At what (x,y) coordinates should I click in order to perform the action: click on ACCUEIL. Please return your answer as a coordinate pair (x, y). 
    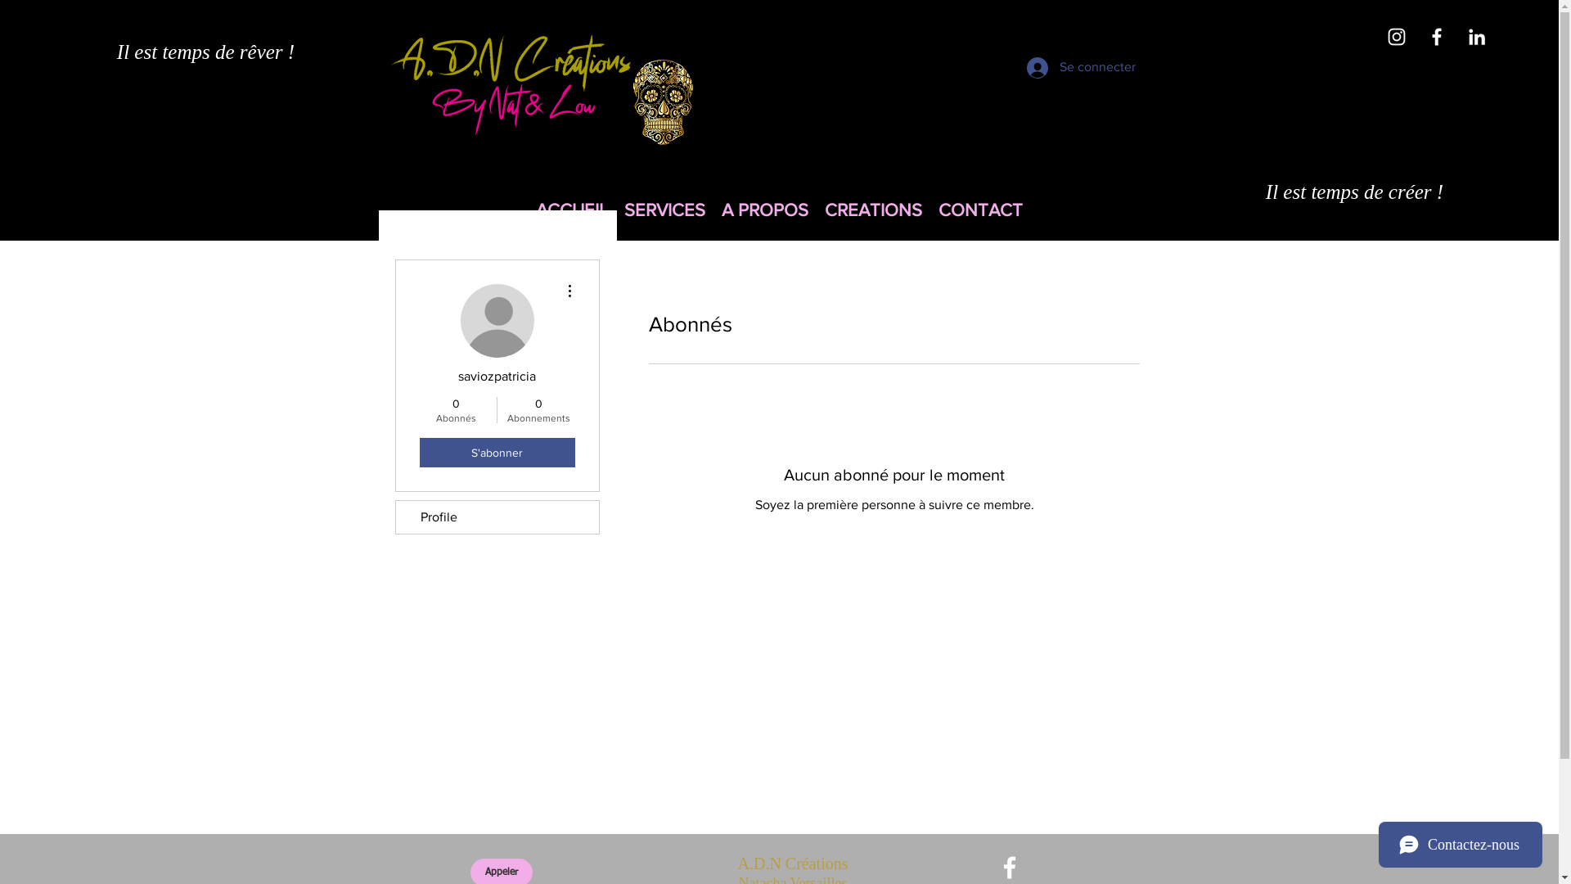
    Looking at the image, I should click on (572, 210).